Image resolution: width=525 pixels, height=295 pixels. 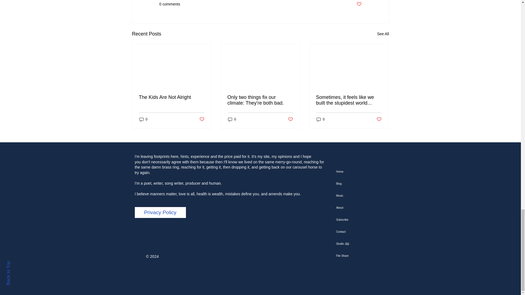 What do you see at coordinates (160, 213) in the screenshot?
I see `Privacy Policy` at bounding box center [160, 213].